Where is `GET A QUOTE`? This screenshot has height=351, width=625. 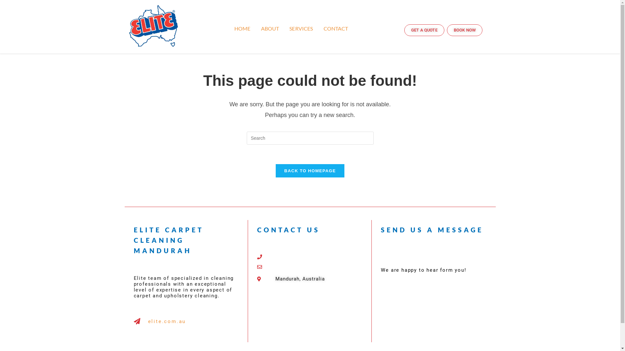 GET A QUOTE is located at coordinates (424, 30).